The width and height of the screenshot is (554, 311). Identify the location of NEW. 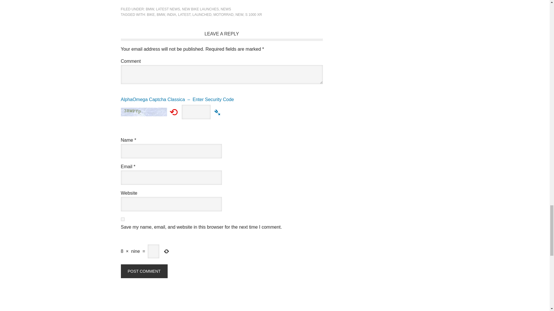
(239, 15).